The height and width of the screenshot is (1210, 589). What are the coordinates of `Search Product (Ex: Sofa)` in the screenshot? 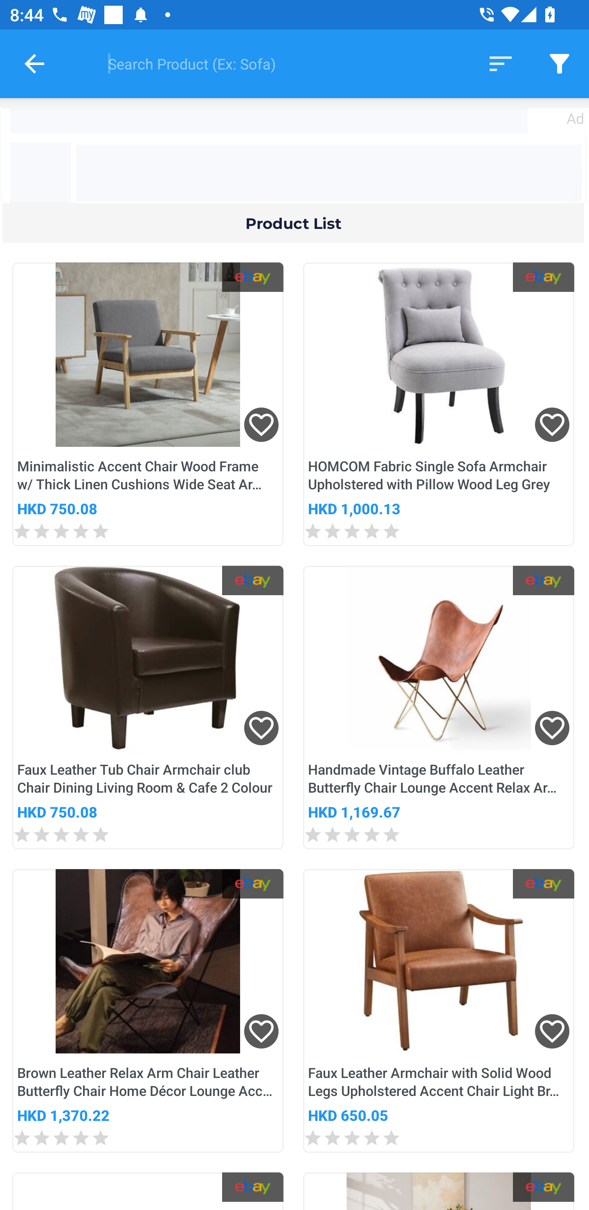 It's located at (280, 63).